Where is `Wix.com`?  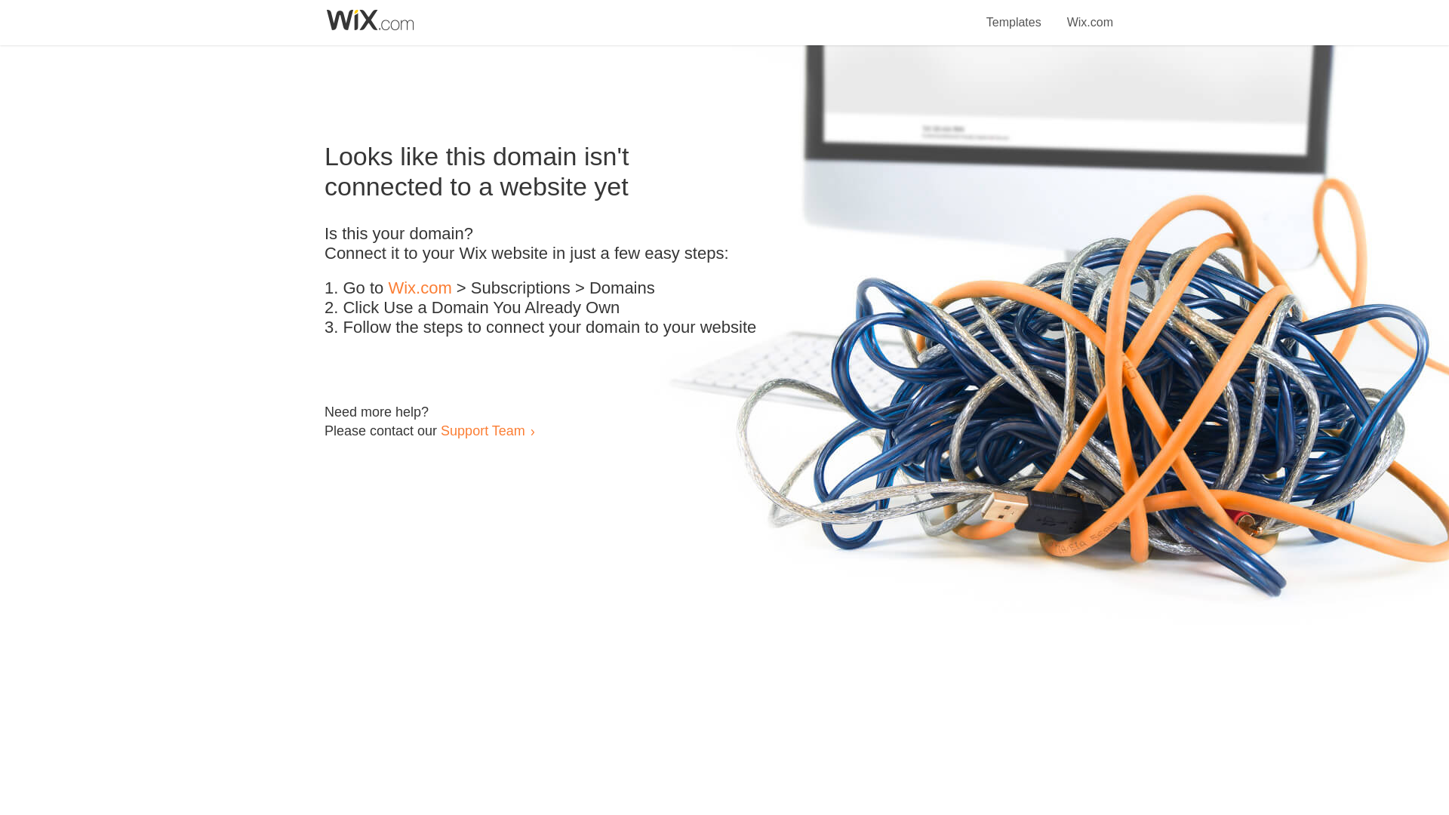
Wix.com is located at coordinates (1090, 14).